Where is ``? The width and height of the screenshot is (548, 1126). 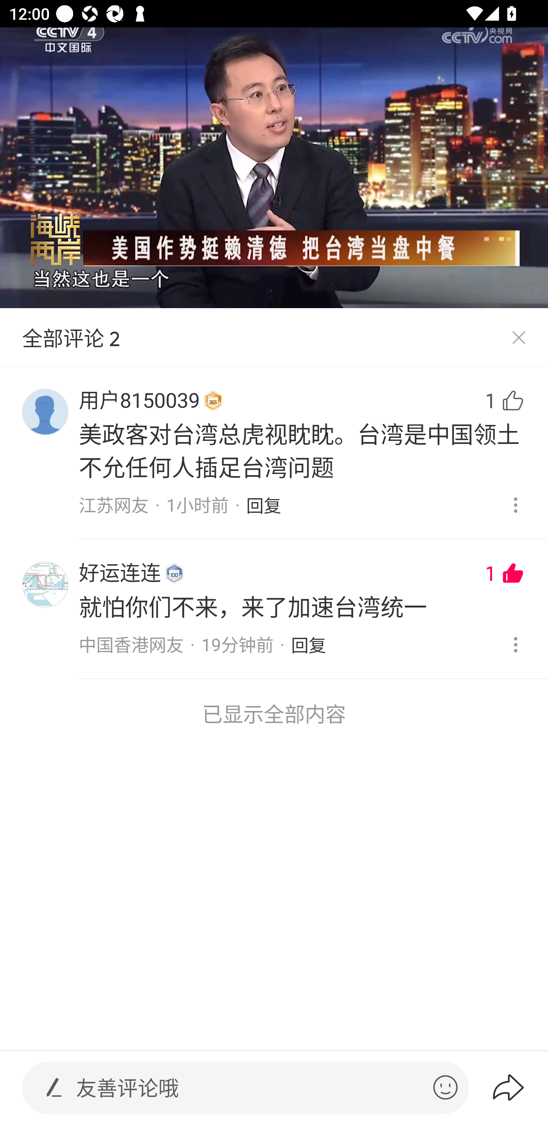  is located at coordinates (54, 1087).